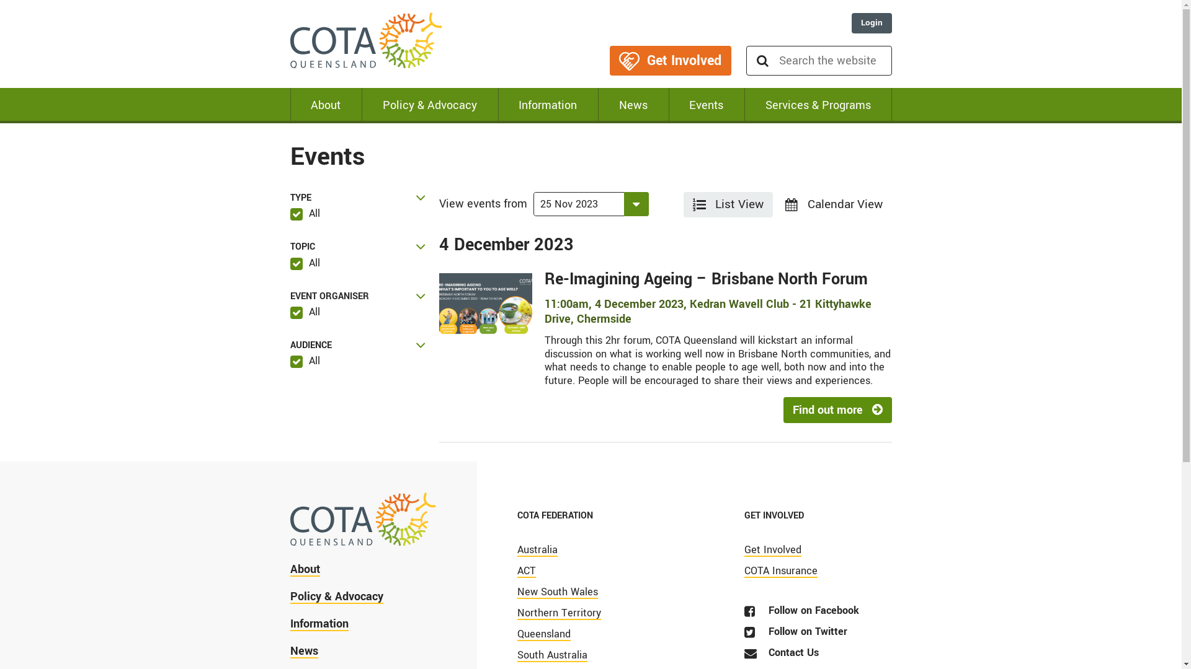 The height and width of the screenshot is (669, 1191). I want to click on Calendar View, so click(834, 204).